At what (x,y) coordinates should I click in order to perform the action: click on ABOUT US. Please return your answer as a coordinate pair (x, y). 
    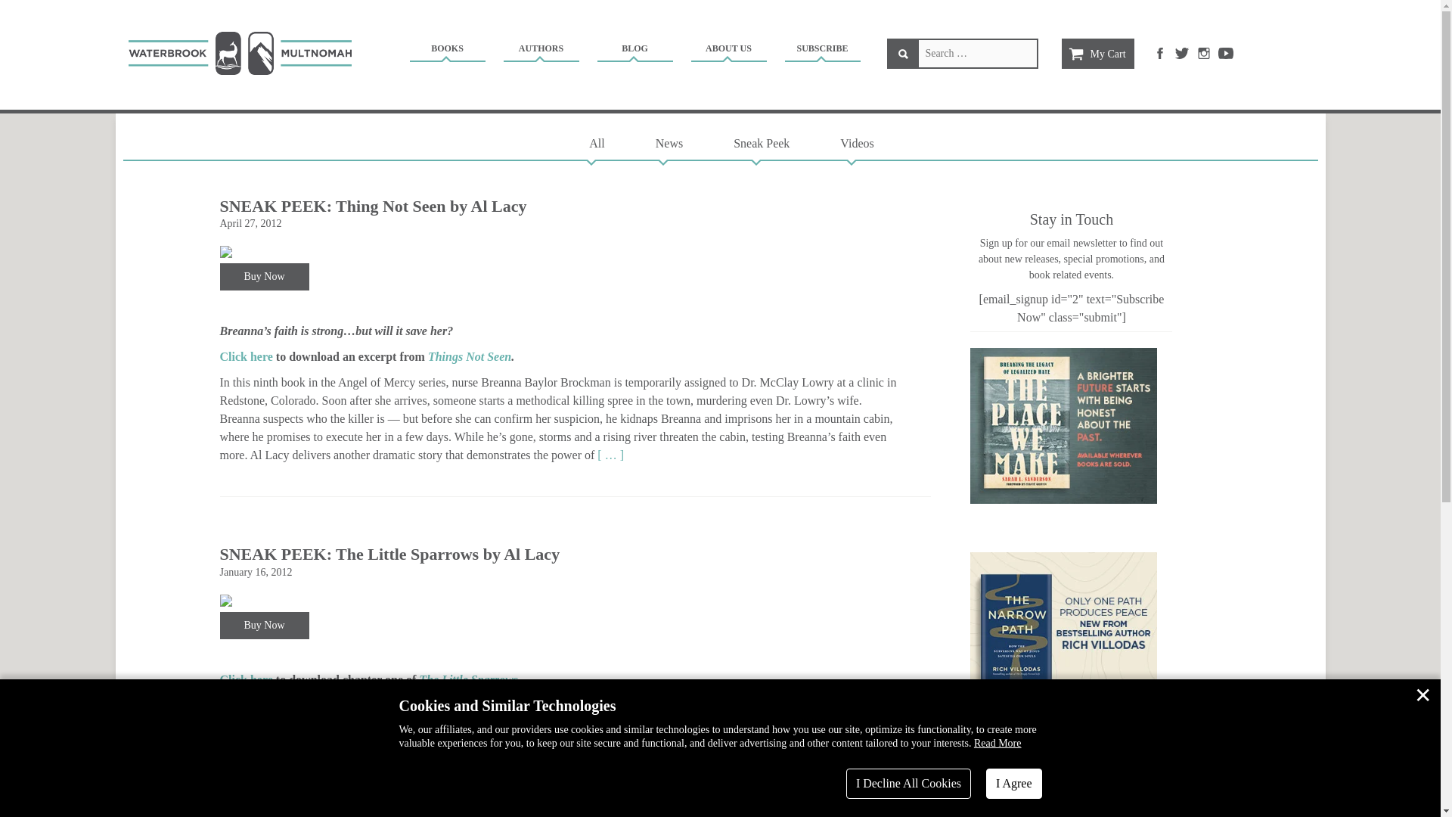
    Looking at the image, I should click on (728, 51).